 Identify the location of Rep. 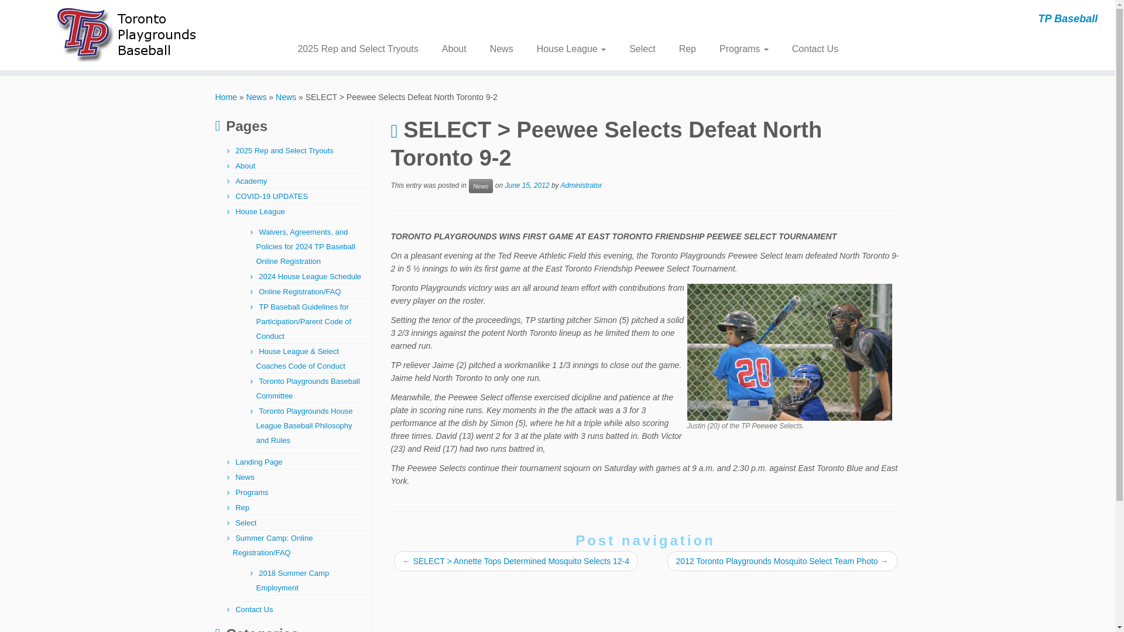
(687, 49).